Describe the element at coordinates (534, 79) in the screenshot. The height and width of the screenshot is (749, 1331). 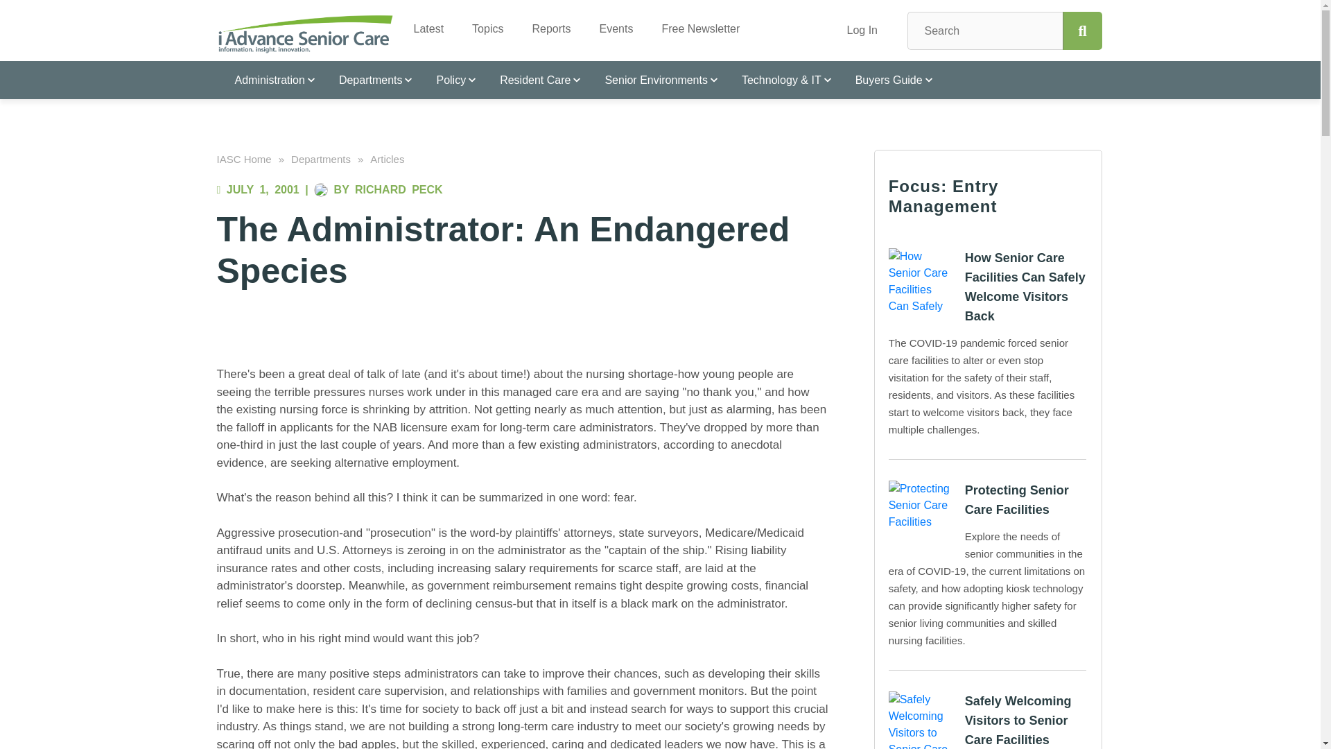
I see `Resident Care` at that location.